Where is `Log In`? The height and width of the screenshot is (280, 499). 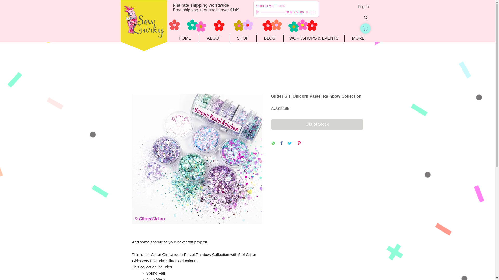
Log In is located at coordinates (363, 6).